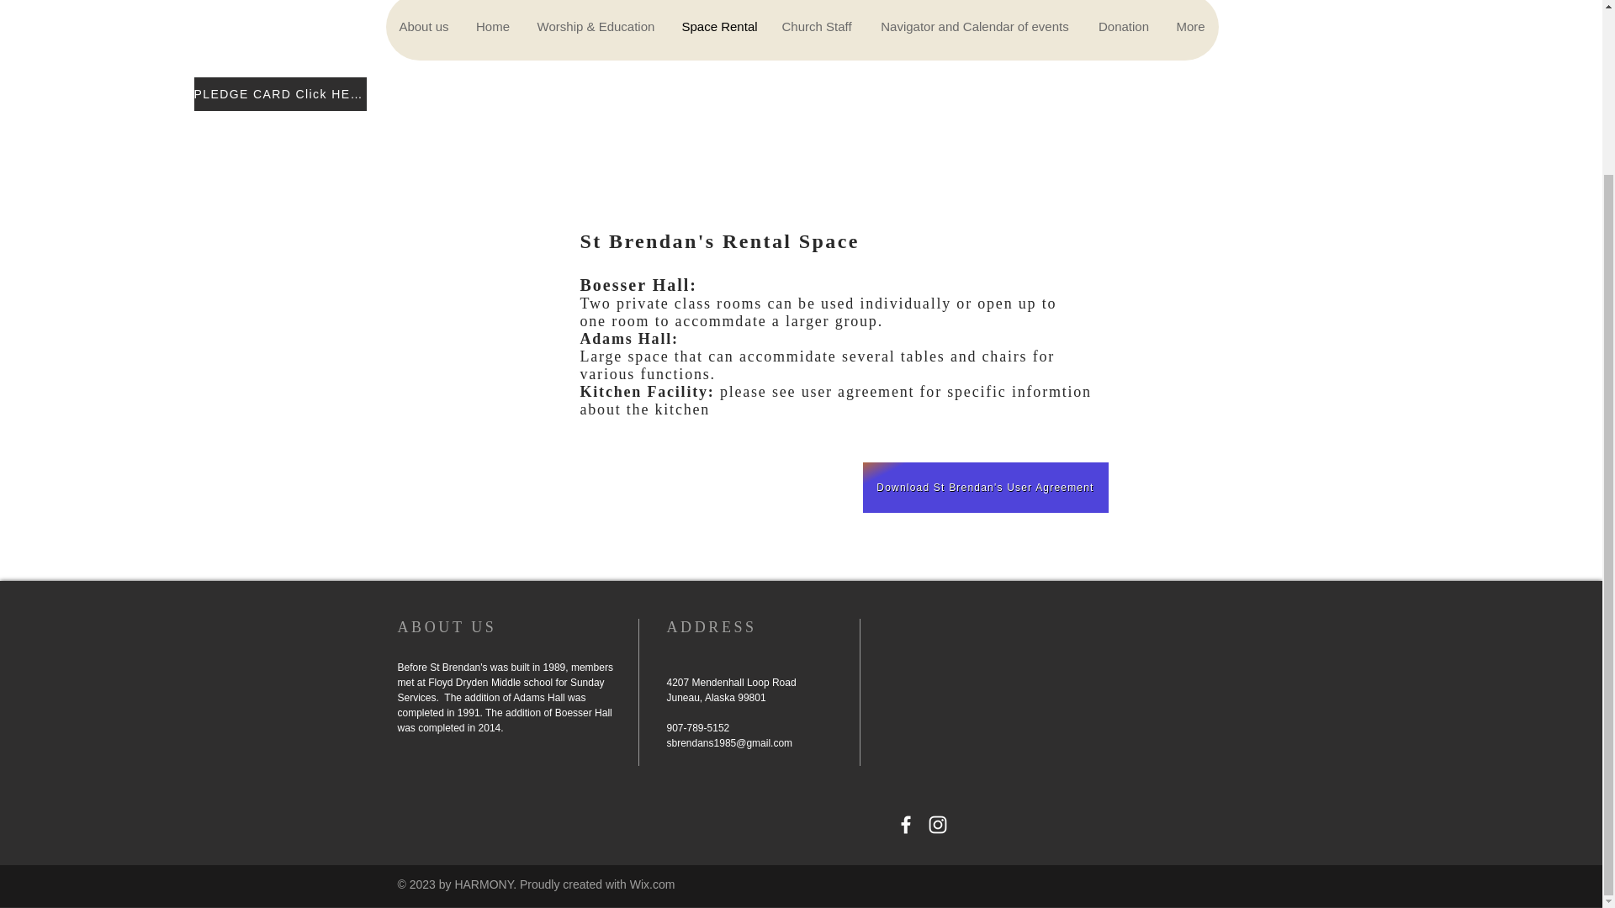  What do you see at coordinates (718, 30) in the screenshot?
I see `Space Rental` at bounding box center [718, 30].